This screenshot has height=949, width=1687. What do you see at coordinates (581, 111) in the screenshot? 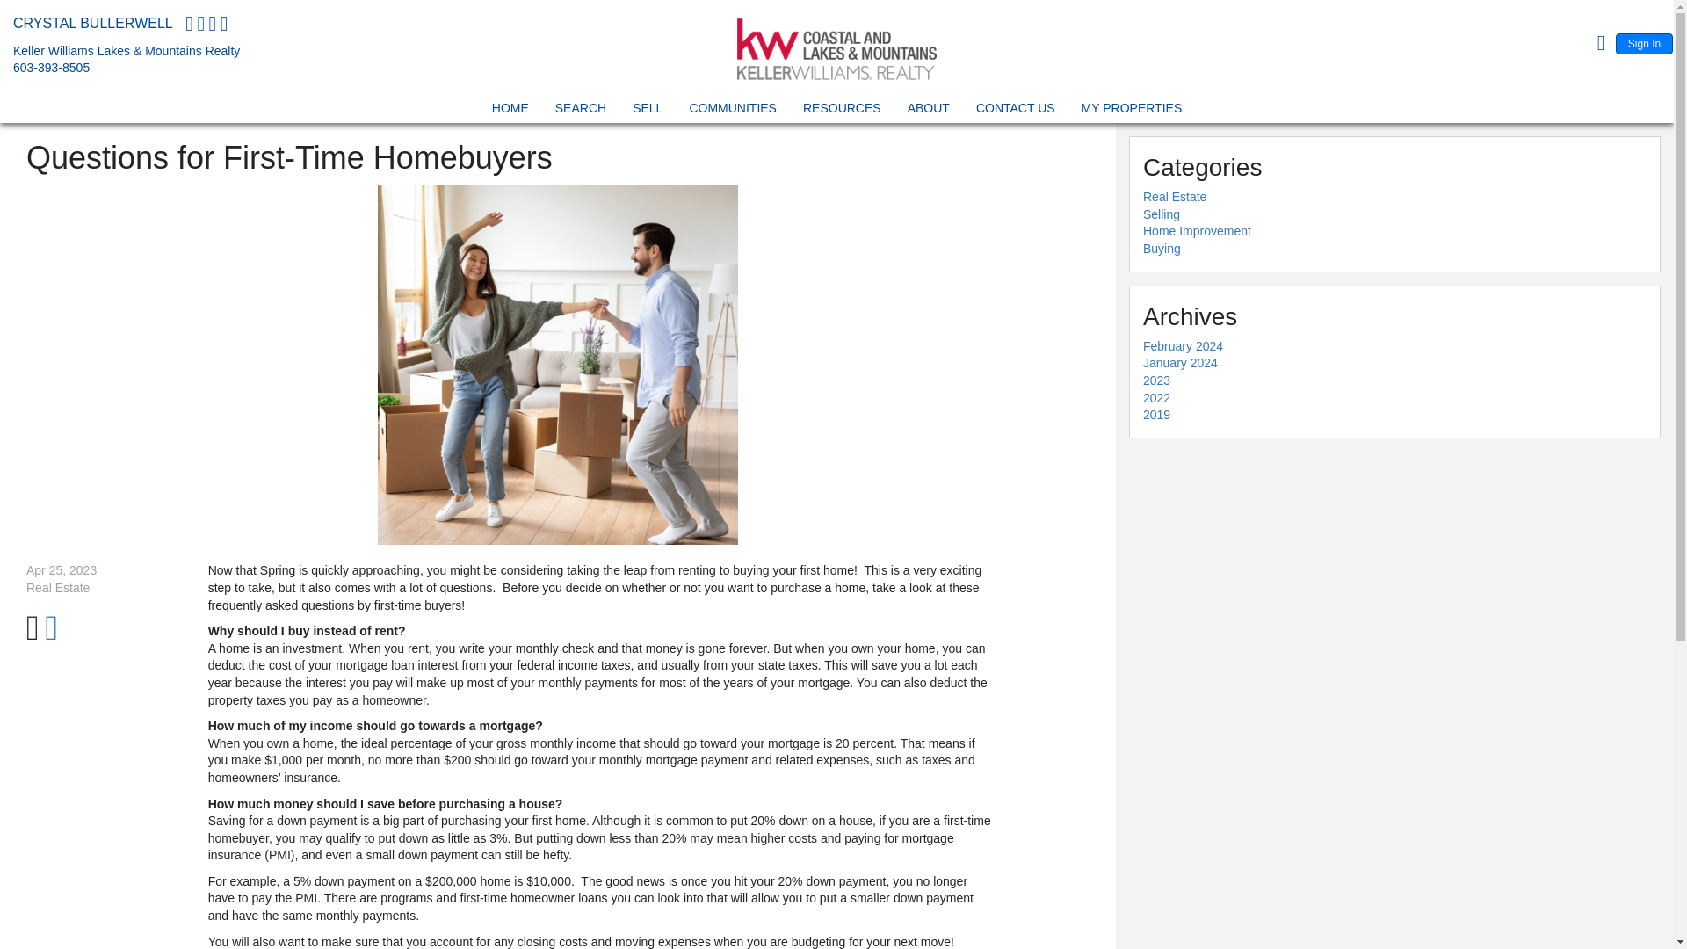
I see `SEARCH` at bounding box center [581, 111].